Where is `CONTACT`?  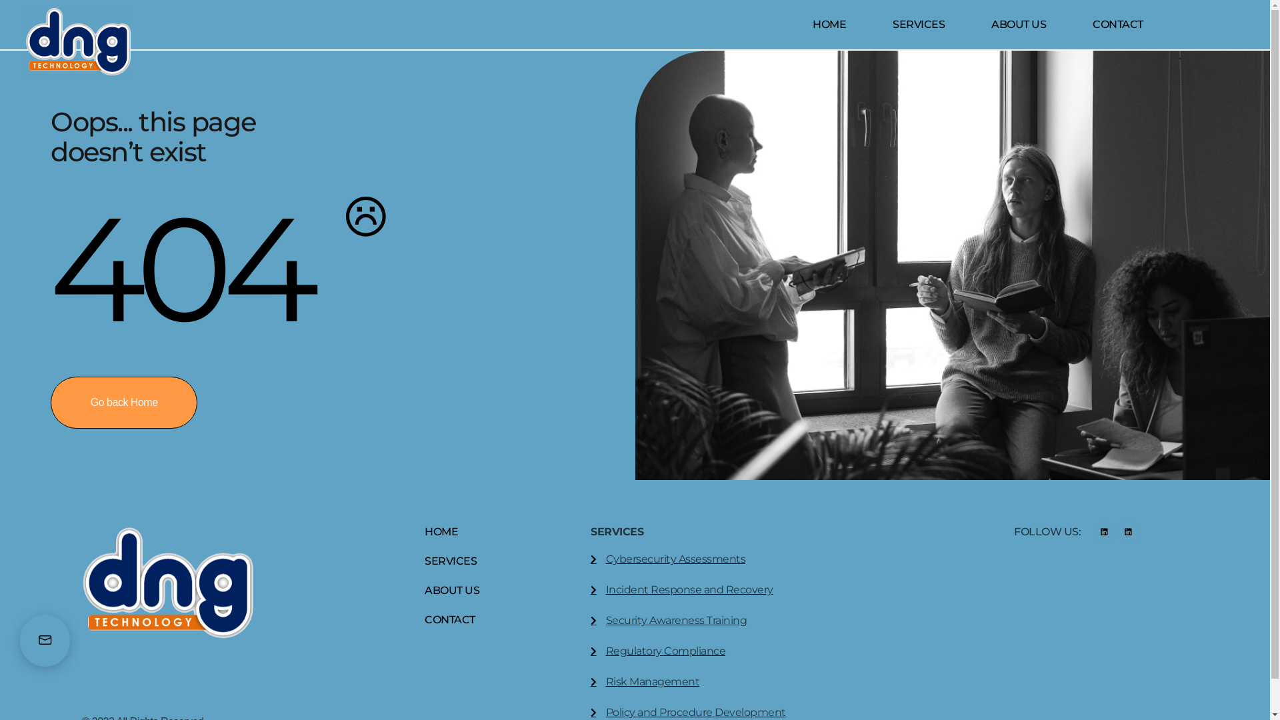 CONTACT is located at coordinates (1118, 25).